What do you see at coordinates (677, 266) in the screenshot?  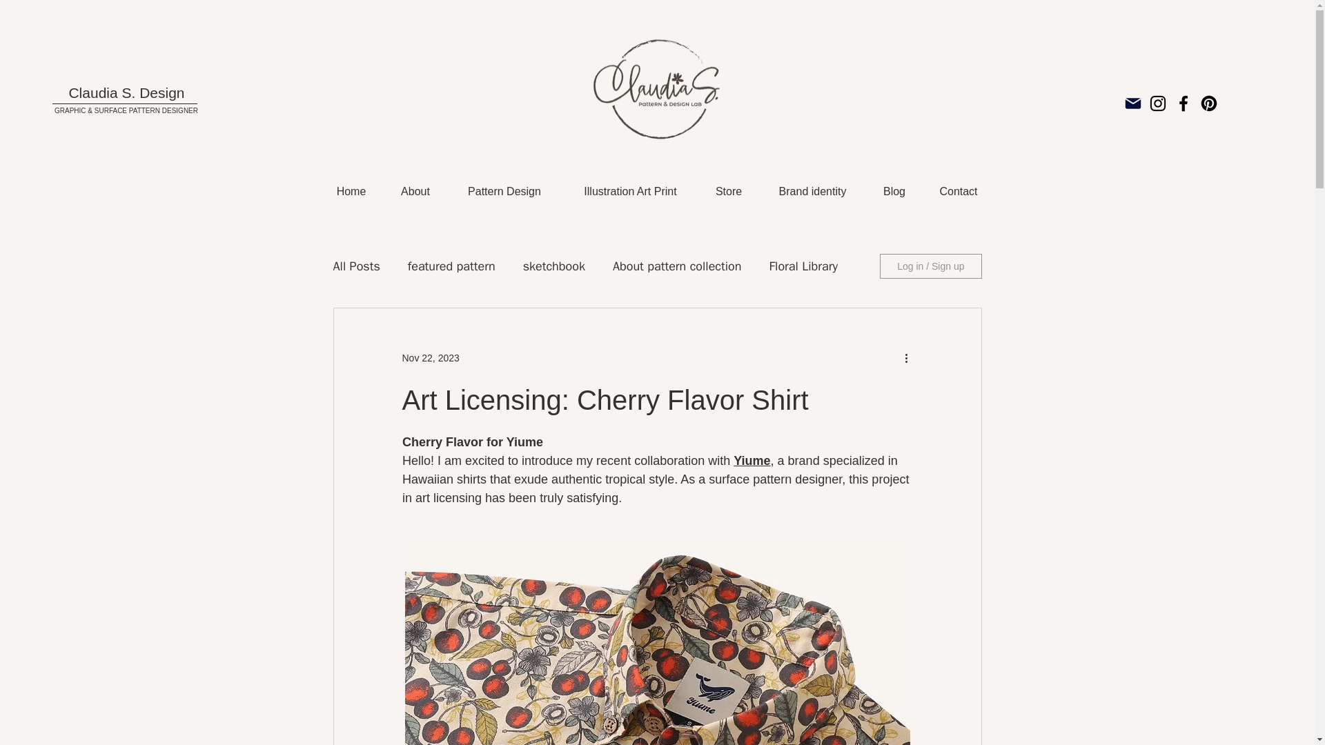 I see `About pattern collection` at bounding box center [677, 266].